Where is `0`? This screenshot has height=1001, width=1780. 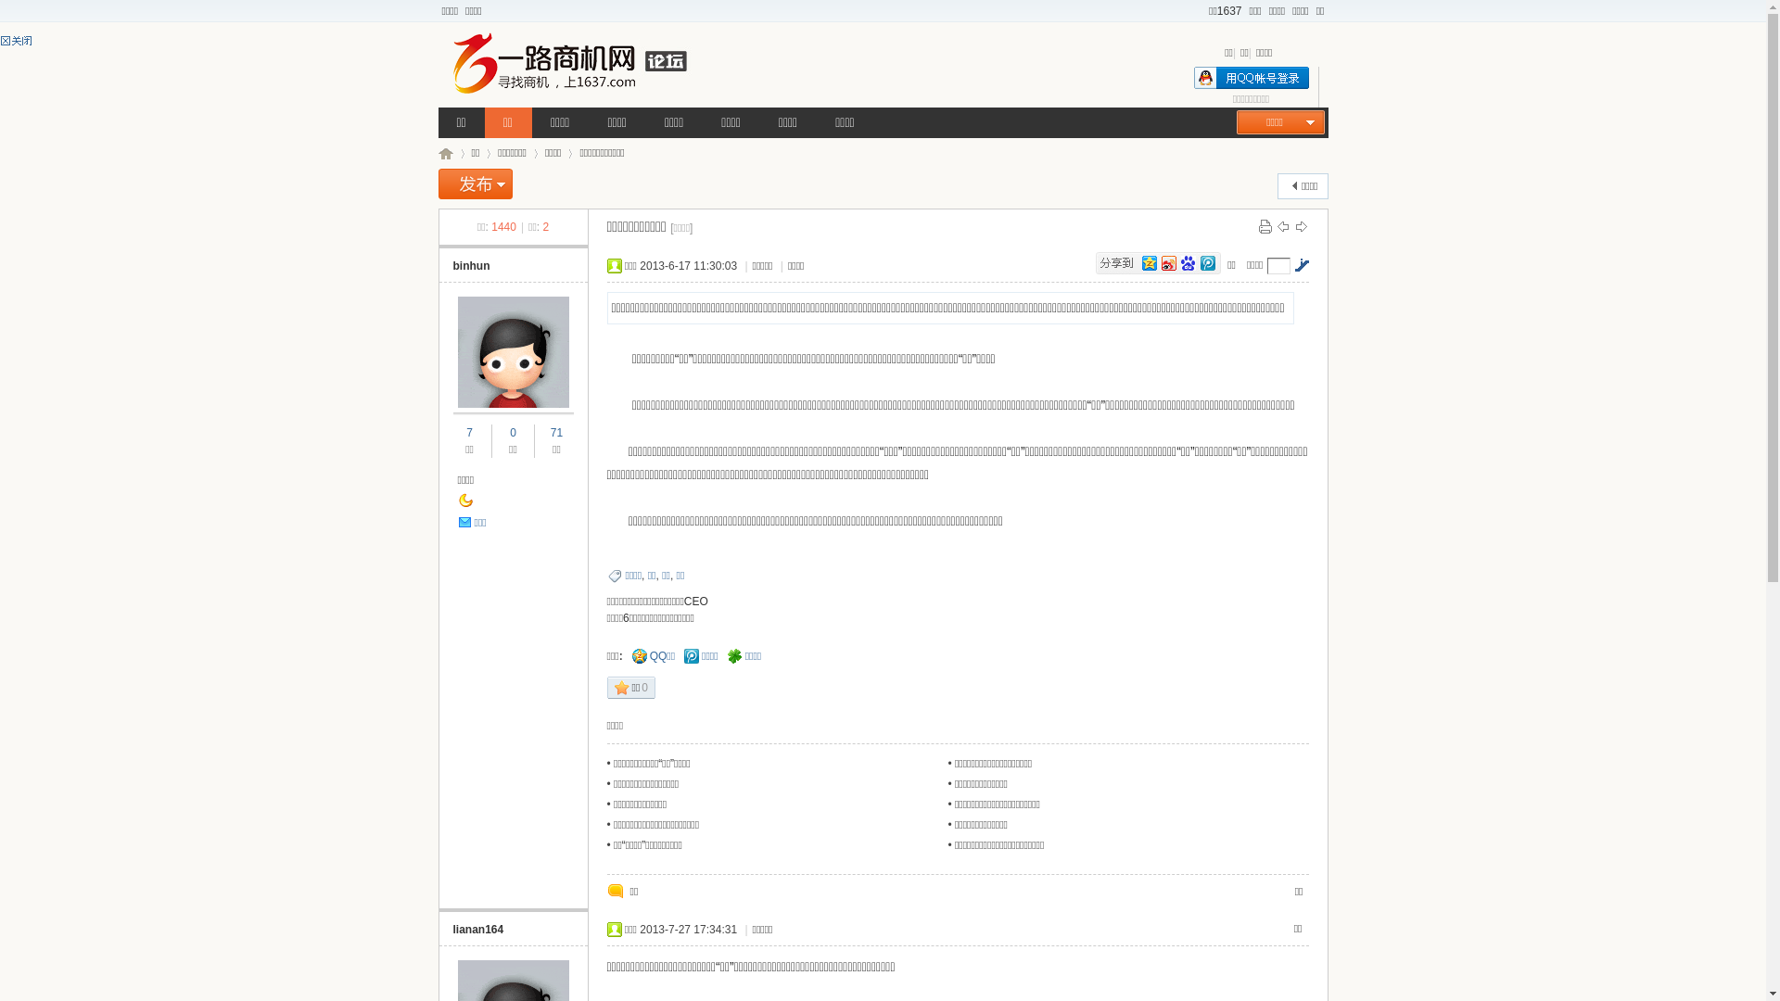 0 is located at coordinates (514, 433).